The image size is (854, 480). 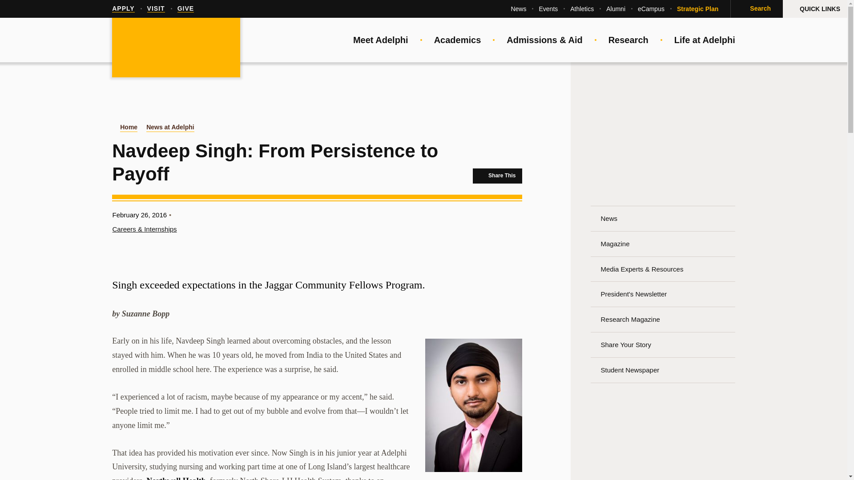 I want to click on GIVE, so click(x=185, y=9).